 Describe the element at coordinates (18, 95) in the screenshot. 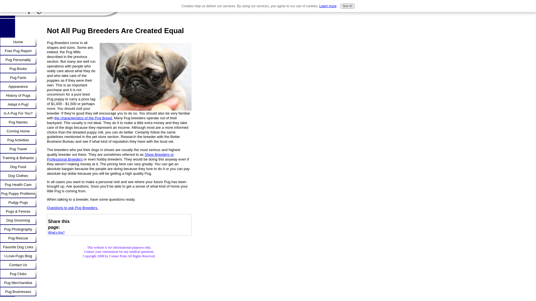

I see `History of Pugs` at that location.